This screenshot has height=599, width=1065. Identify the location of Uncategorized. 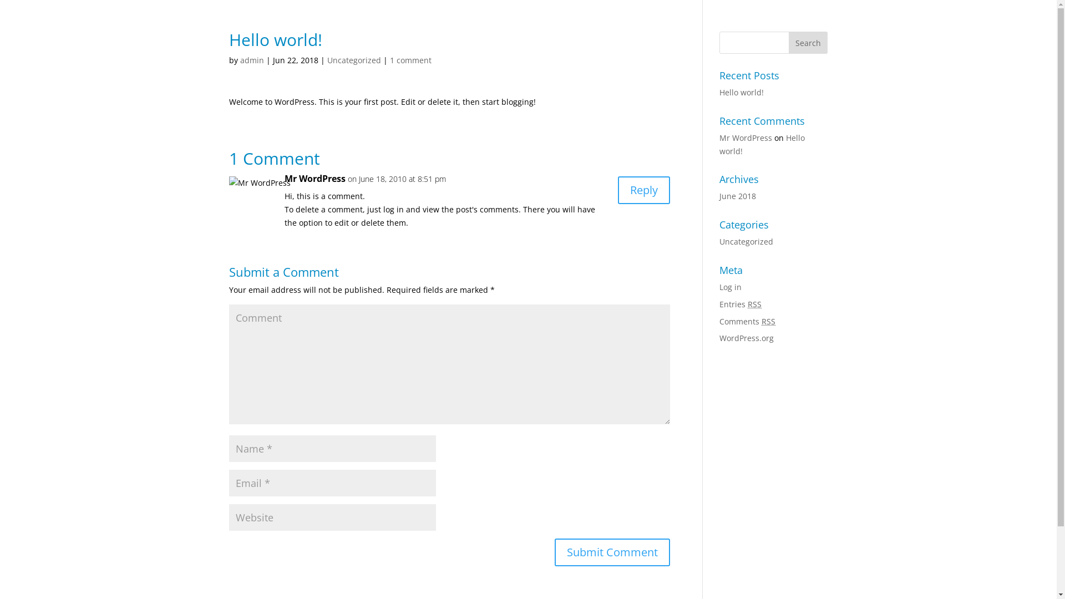
(747, 242).